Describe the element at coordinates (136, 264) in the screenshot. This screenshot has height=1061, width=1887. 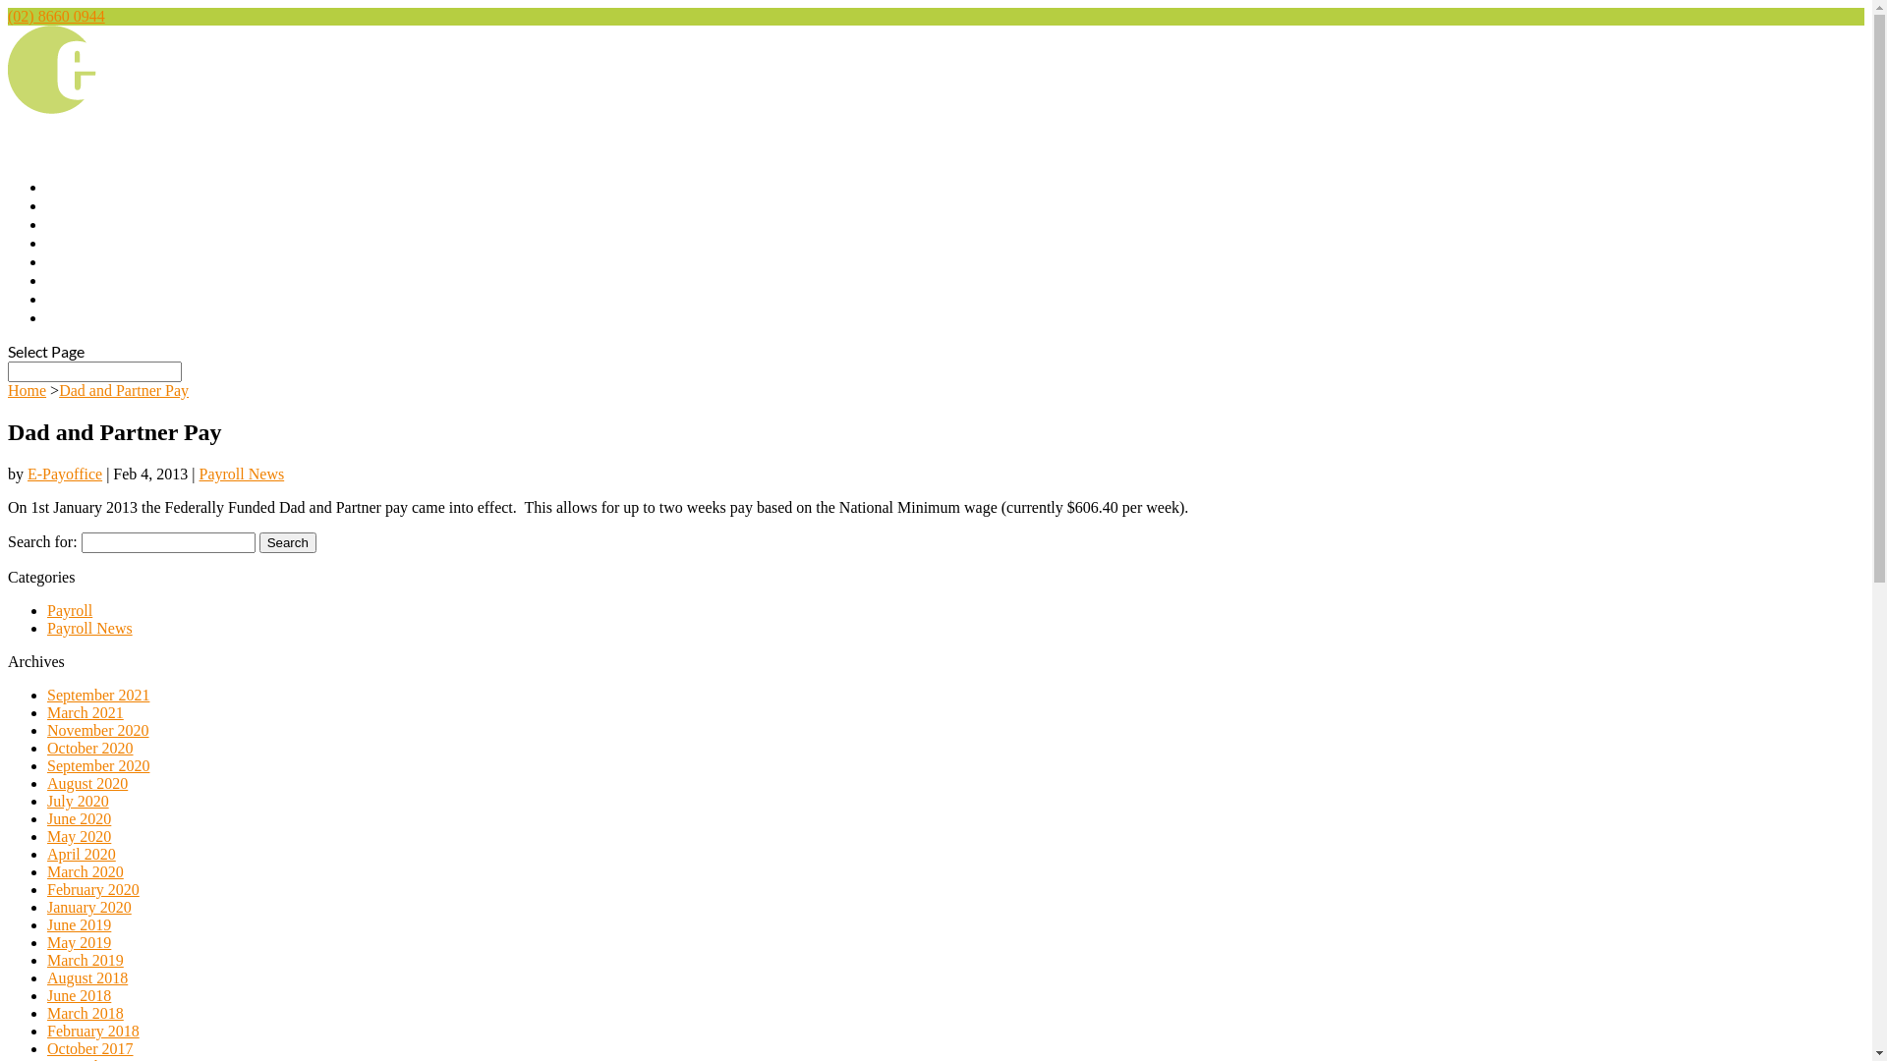
I see `OUTSOURCED PAYROLL` at that location.